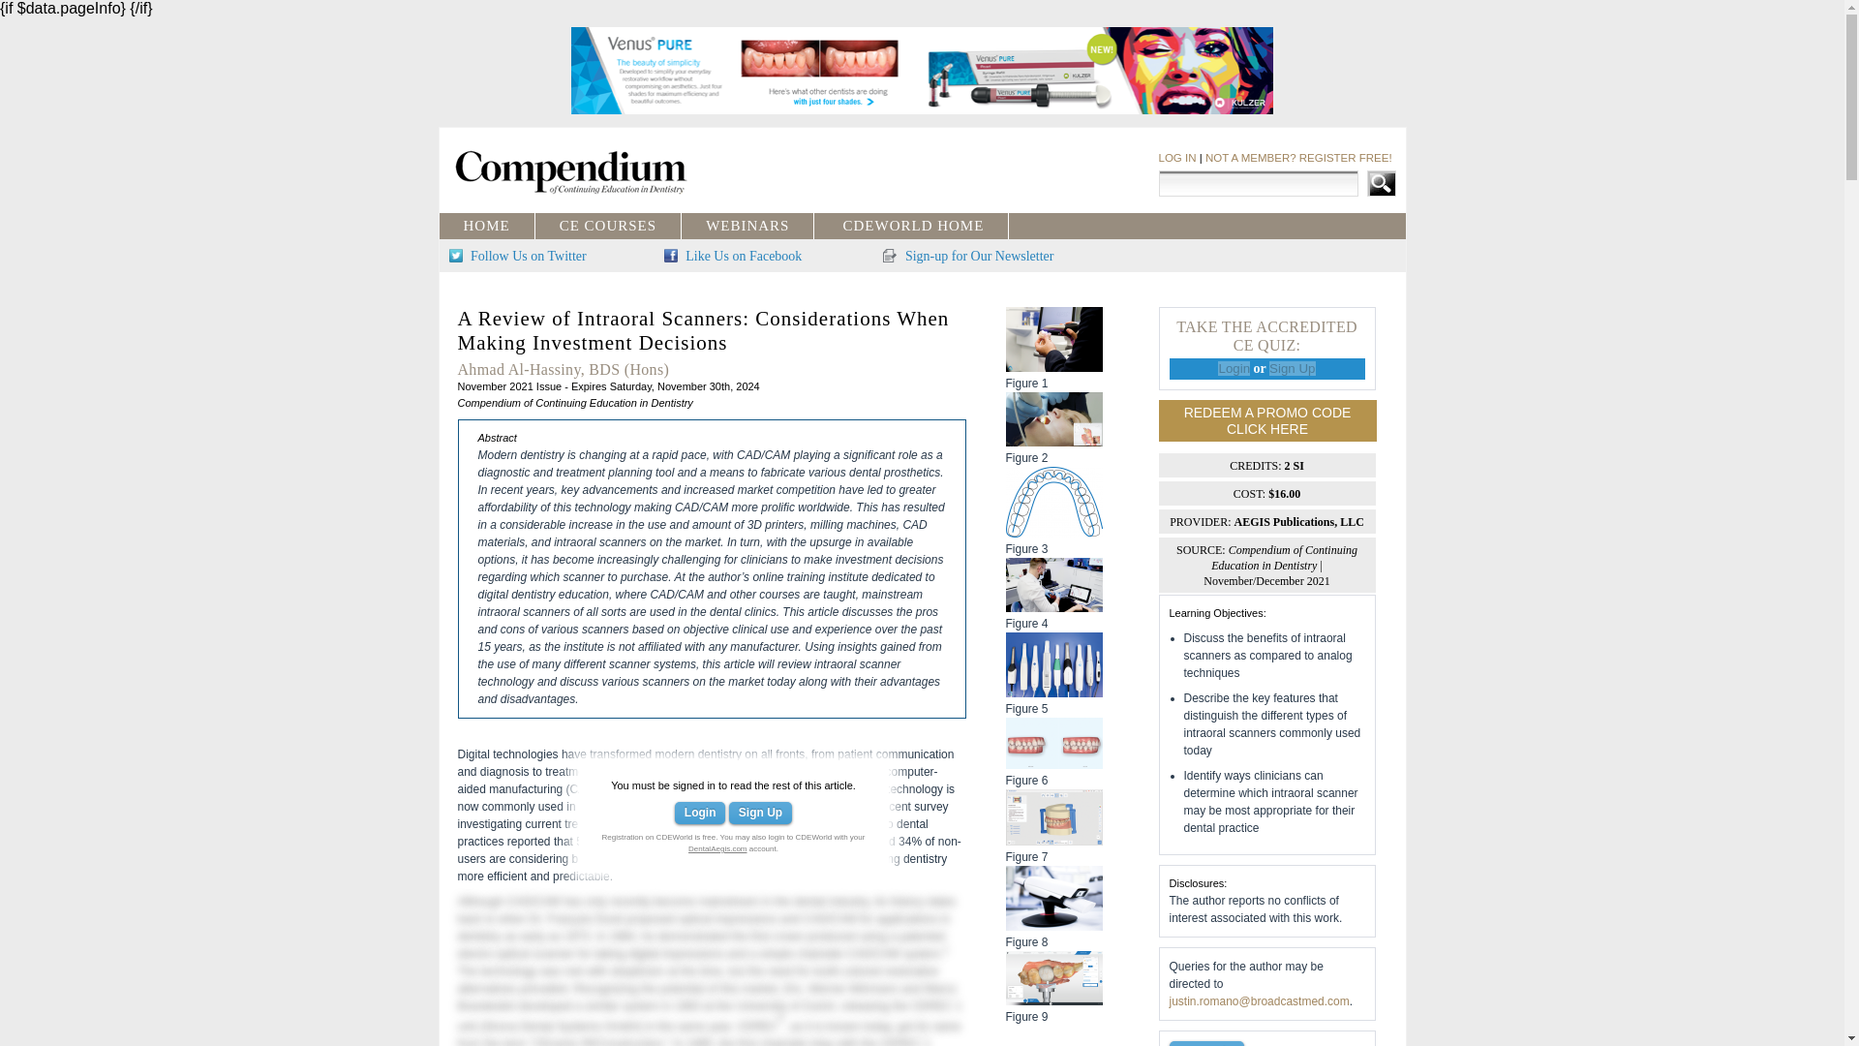 The image size is (1859, 1046). What do you see at coordinates (1053, 442) in the screenshot?
I see `Figure 2` at bounding box center [1053, 442].